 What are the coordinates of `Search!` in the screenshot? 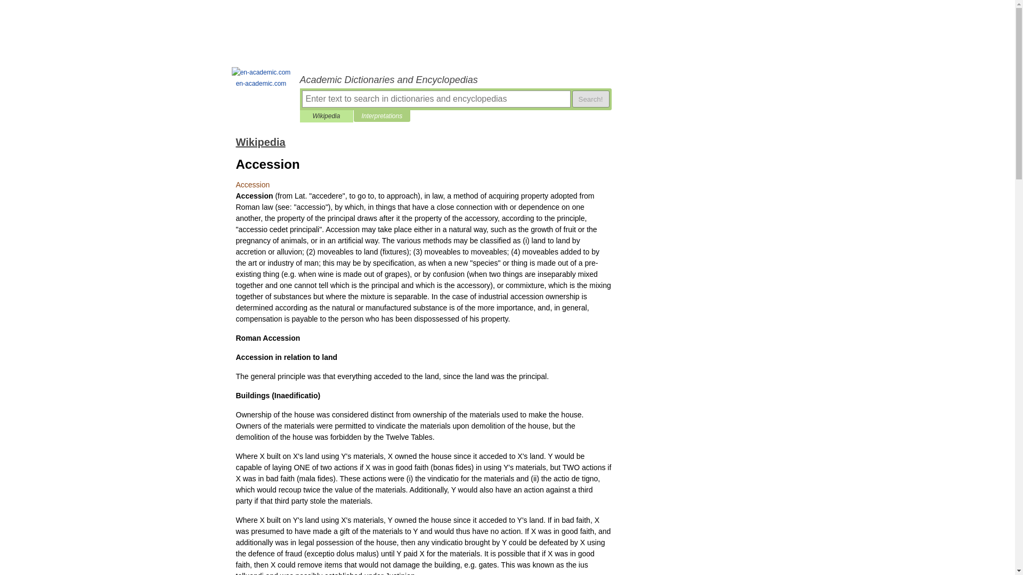 It's located at (590, 98).